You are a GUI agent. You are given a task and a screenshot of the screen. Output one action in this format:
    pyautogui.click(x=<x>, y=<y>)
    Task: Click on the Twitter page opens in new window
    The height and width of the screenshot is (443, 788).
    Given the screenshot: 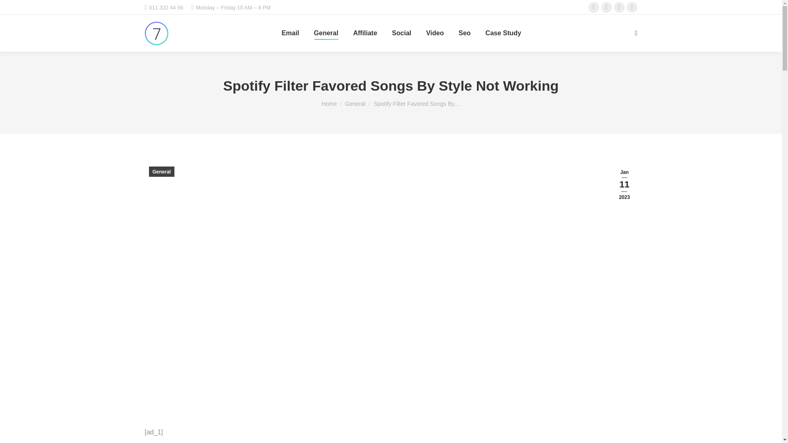 What is the action you would take?
    pyautogui.click(x=607, y=7)
    